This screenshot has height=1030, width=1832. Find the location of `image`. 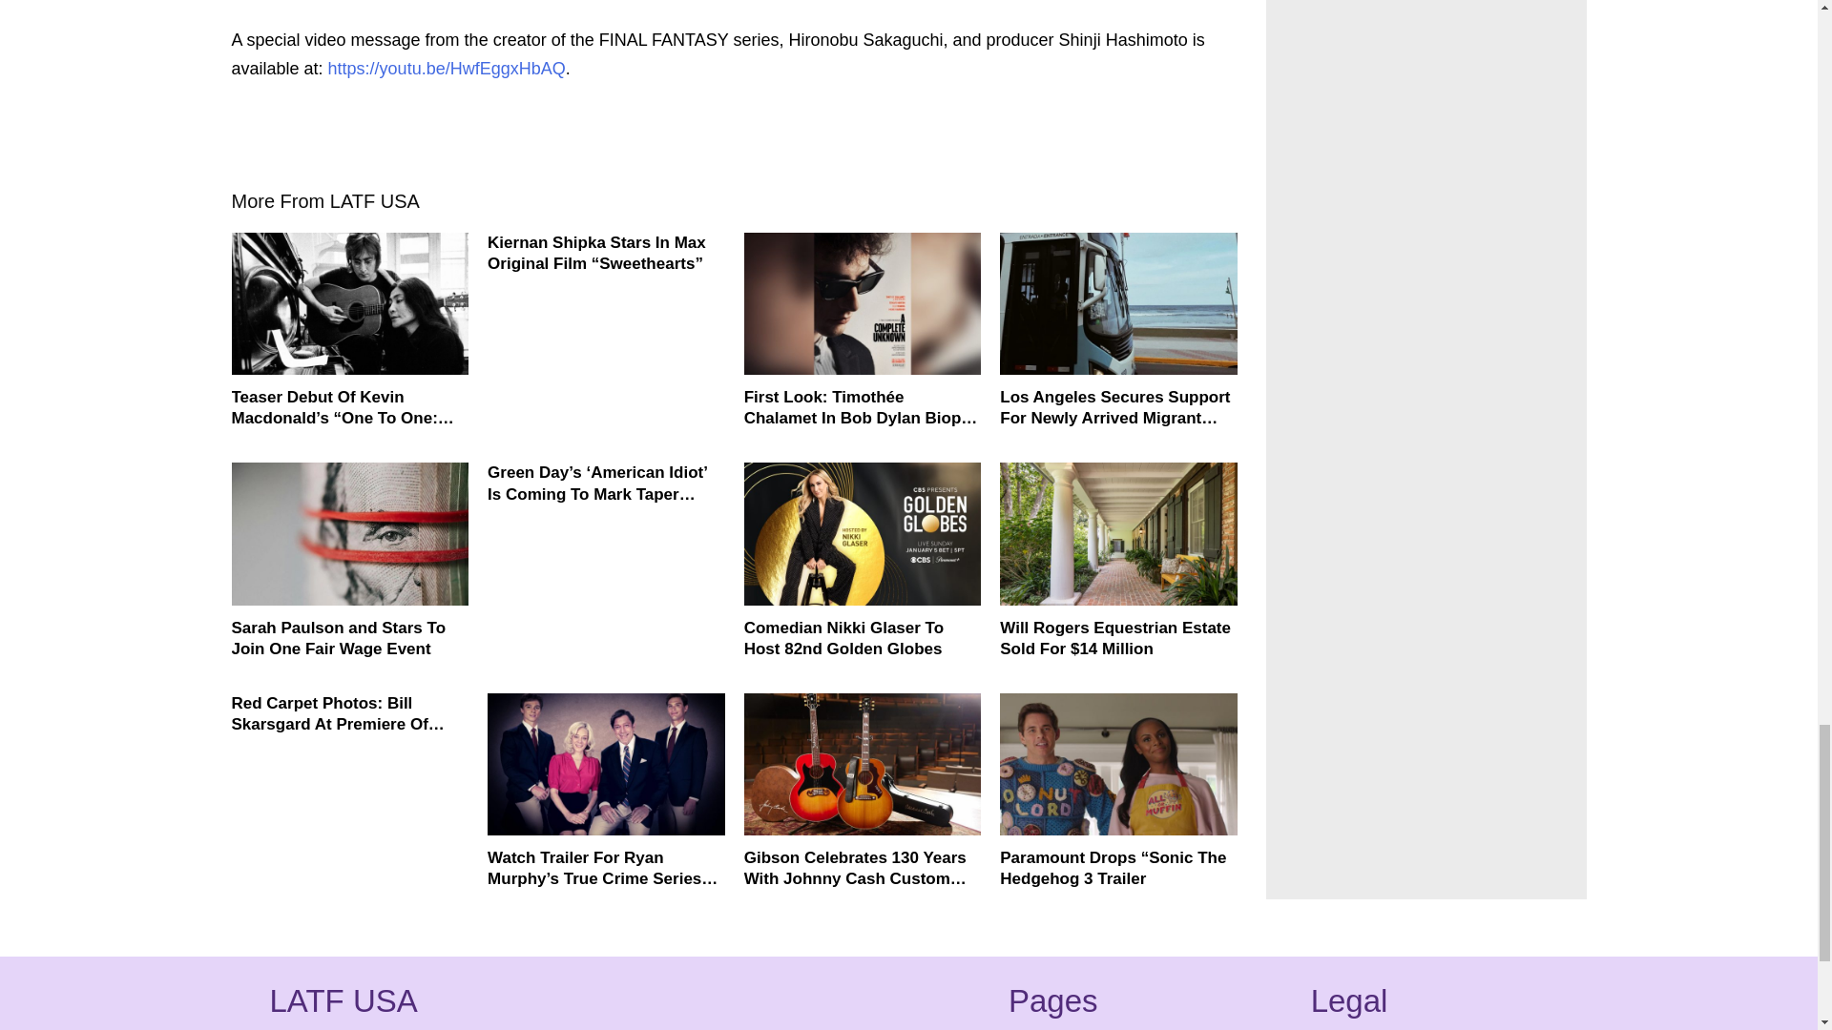

image is located at coordinates (349, 303).